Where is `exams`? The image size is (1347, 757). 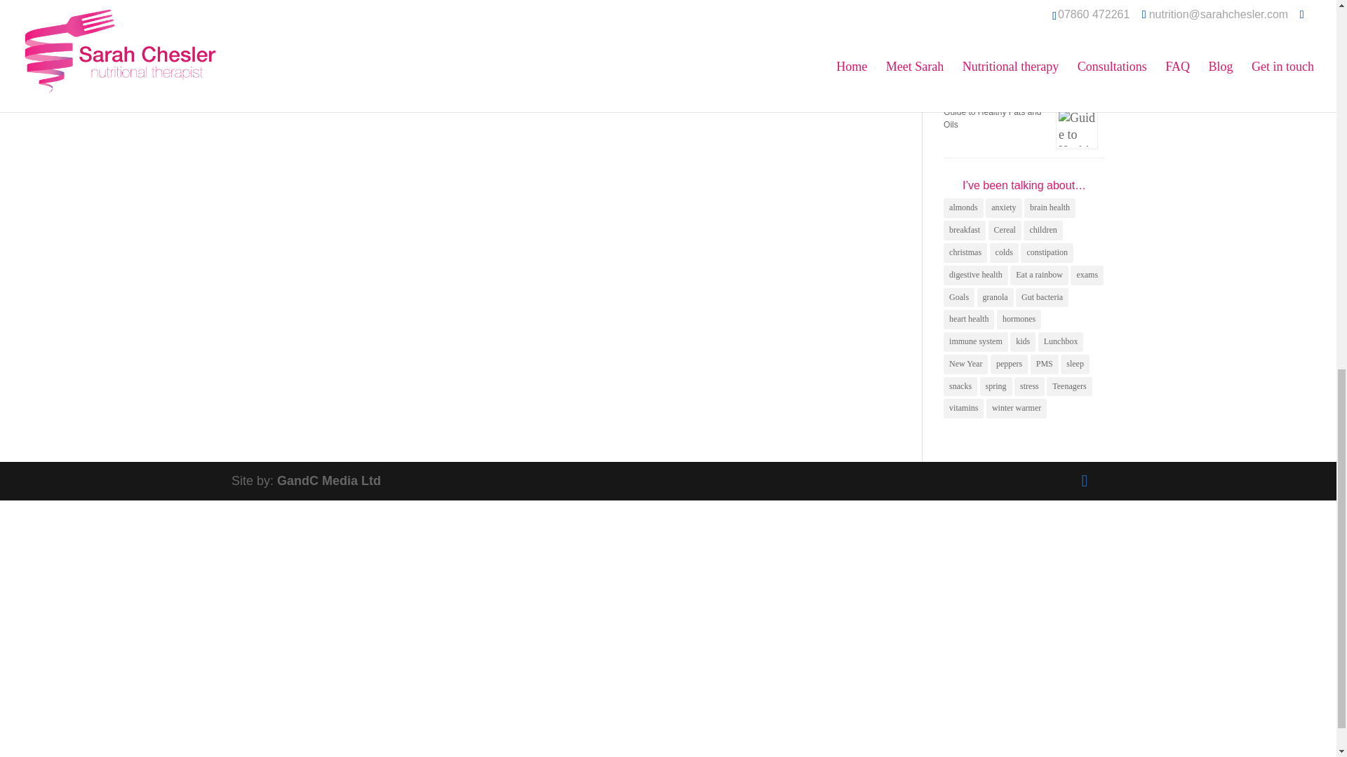 exams is located at coordinates (1087, 275).